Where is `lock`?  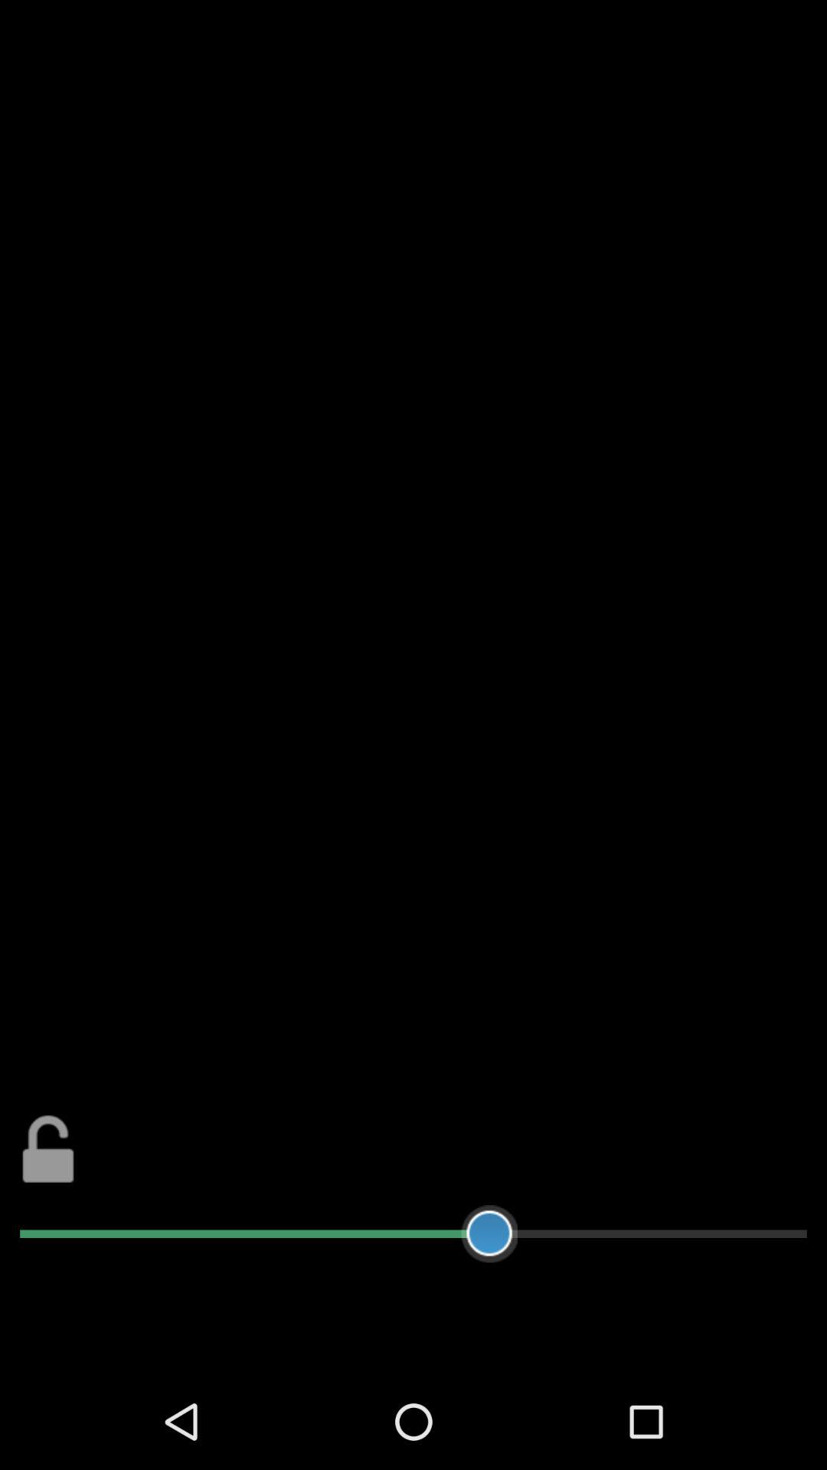
lock is located at coordinates (49, 1148).